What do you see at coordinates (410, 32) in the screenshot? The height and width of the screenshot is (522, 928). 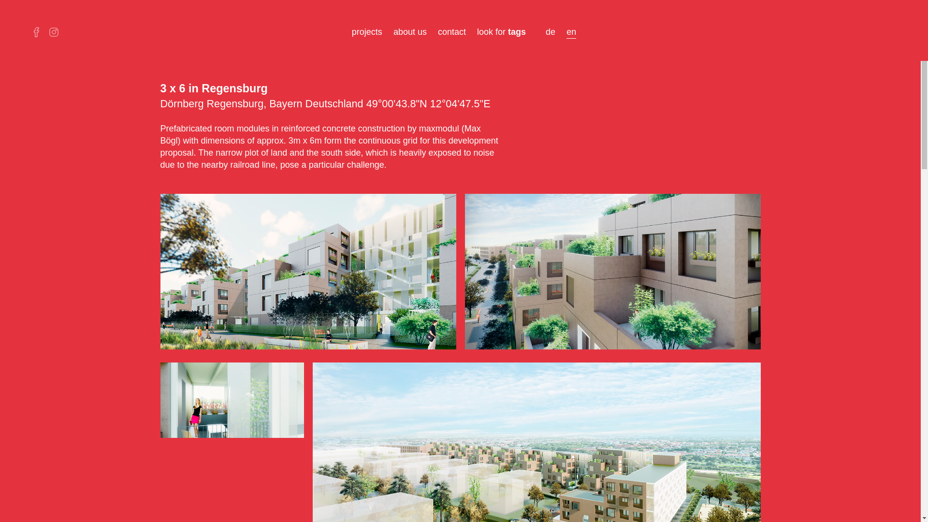 I see `about us` at bounding box center [410, 32].